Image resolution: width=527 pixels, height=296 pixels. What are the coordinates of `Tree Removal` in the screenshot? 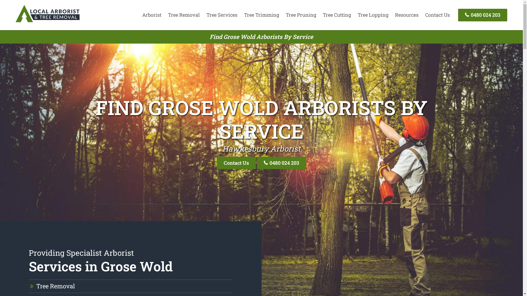 It's located at (184, 15).